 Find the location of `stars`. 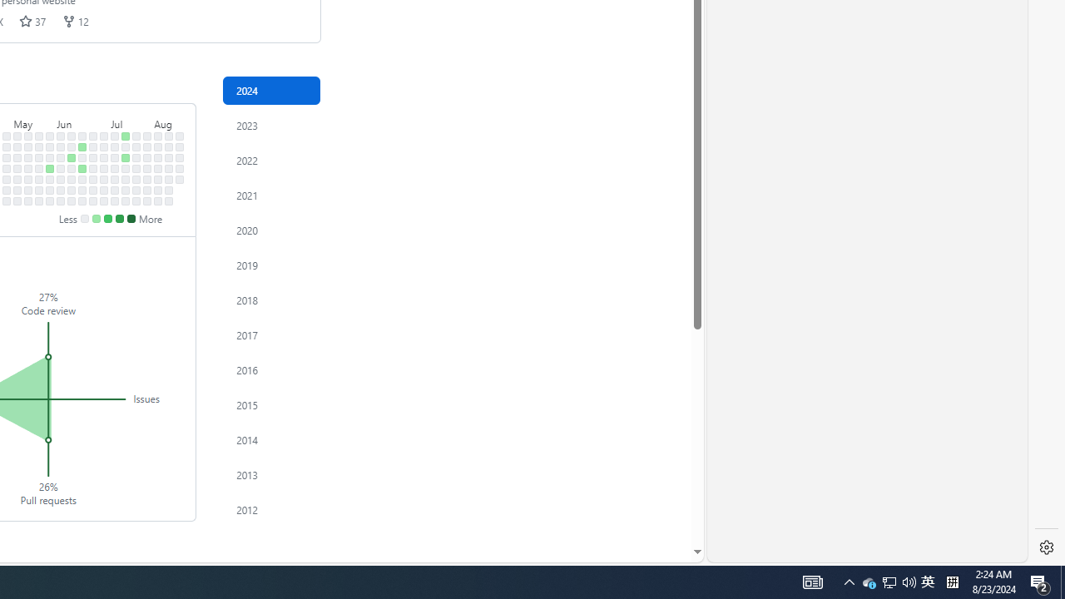

stars is located at coordinates (26, 21).